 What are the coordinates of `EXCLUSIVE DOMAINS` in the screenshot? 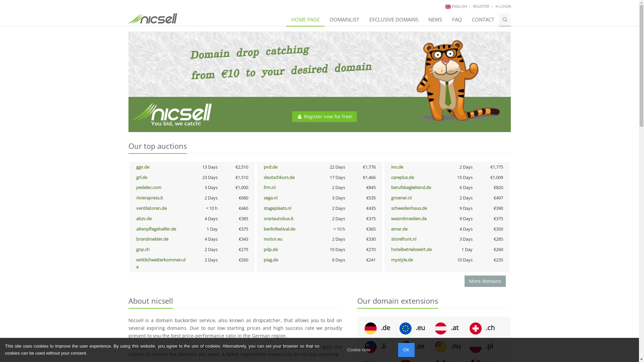 It's located at (394, 19).